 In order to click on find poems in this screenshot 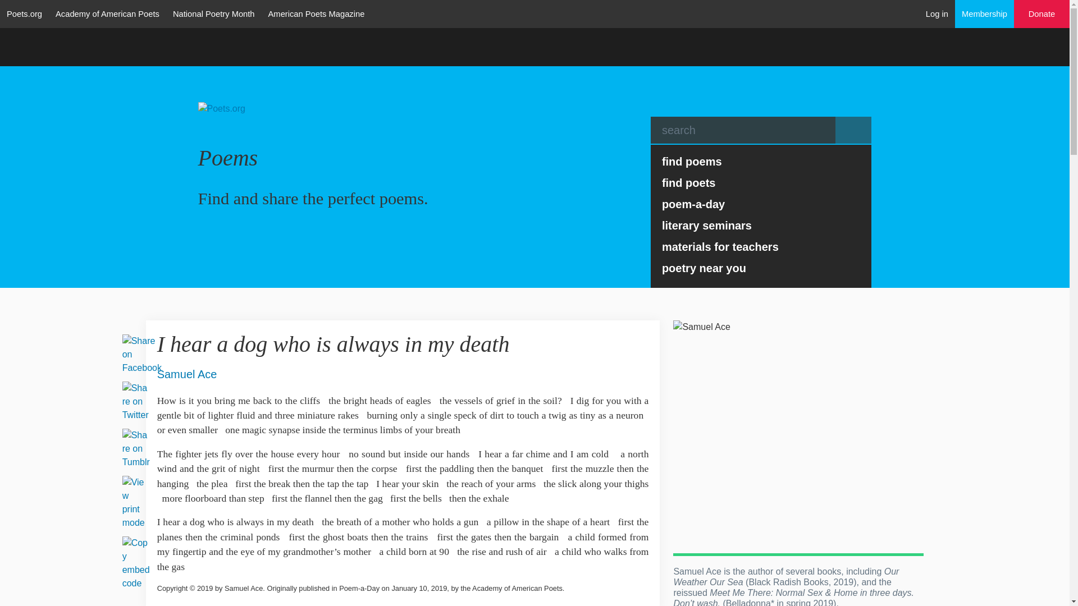, I will do `click(761, 161)`.